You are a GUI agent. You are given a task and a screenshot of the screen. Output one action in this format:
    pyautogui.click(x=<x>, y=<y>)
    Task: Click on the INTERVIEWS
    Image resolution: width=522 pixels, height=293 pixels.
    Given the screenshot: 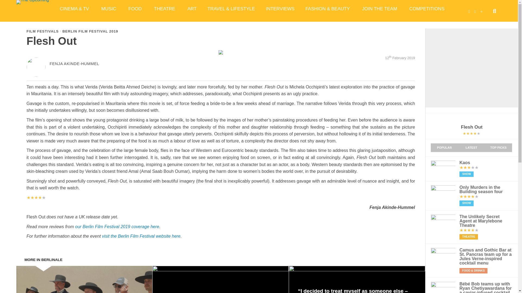 What is the action you would take?
    pyautogui.click(x=280, y=9)
    